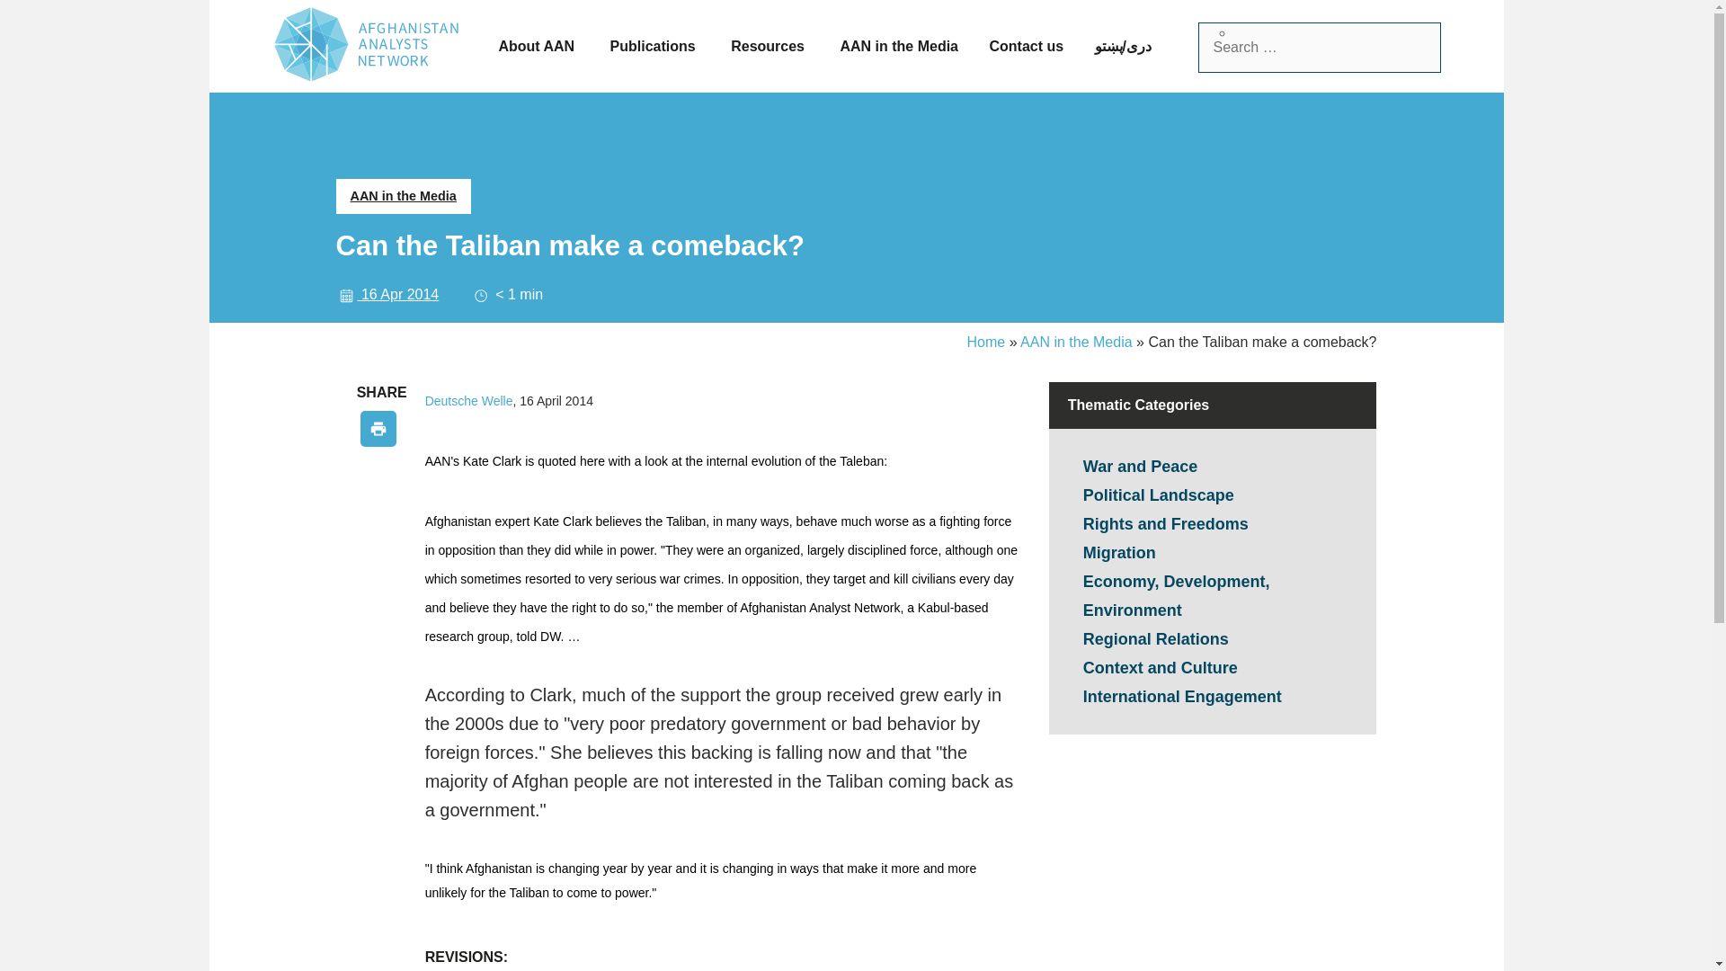 The width and height of the screenshot is (1726, 971). Describe the element at coordinates (538, 46) in the screenshot. I see `About AAN` at that location.